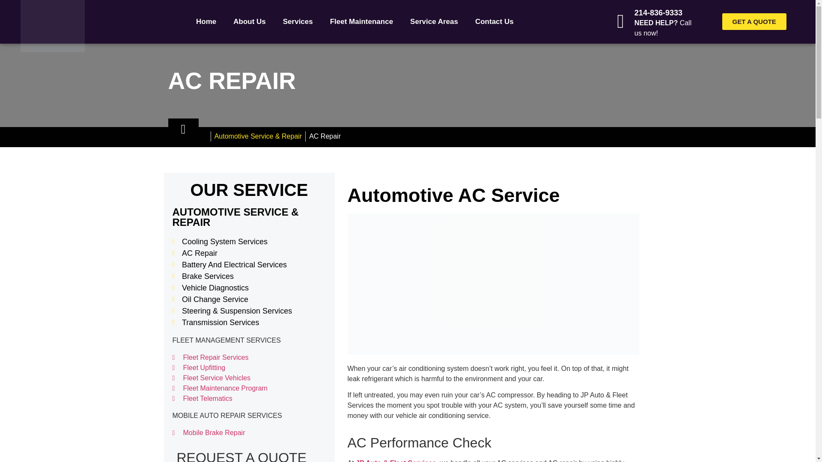  Describe the element at coordinates (205, 22) in the screenshot. I see `Home` at that location.